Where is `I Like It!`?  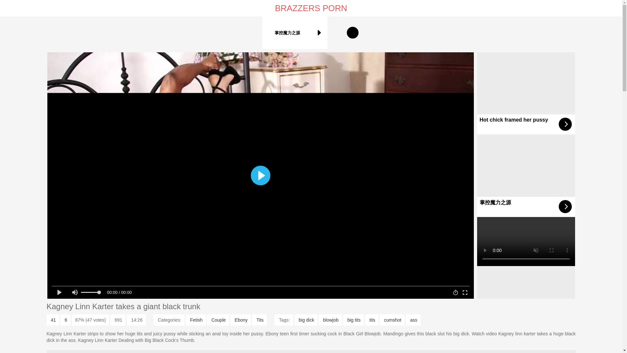 I Like It! is located at coordinates (53, 320).